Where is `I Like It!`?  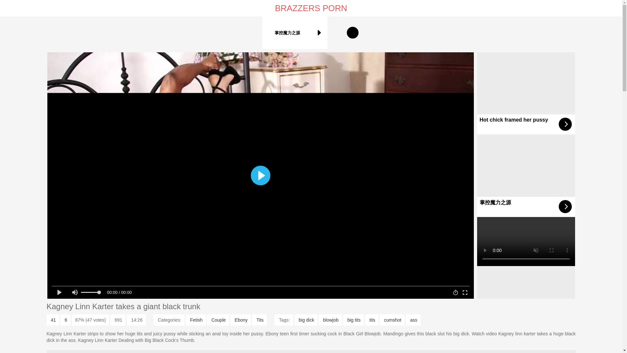 I Like It! is located at coordinates (53, 320).